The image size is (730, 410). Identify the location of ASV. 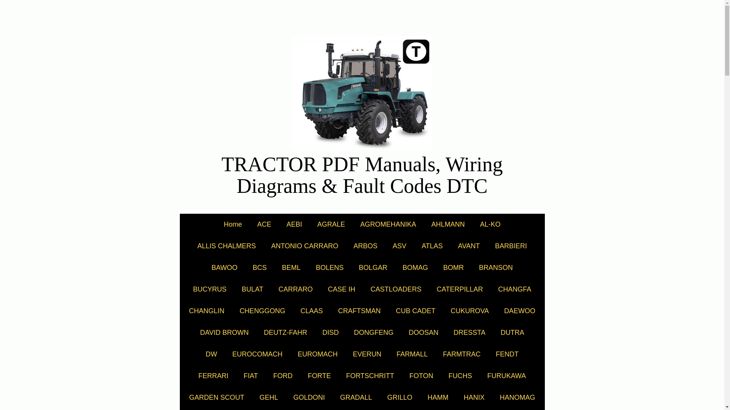
(399, 246).